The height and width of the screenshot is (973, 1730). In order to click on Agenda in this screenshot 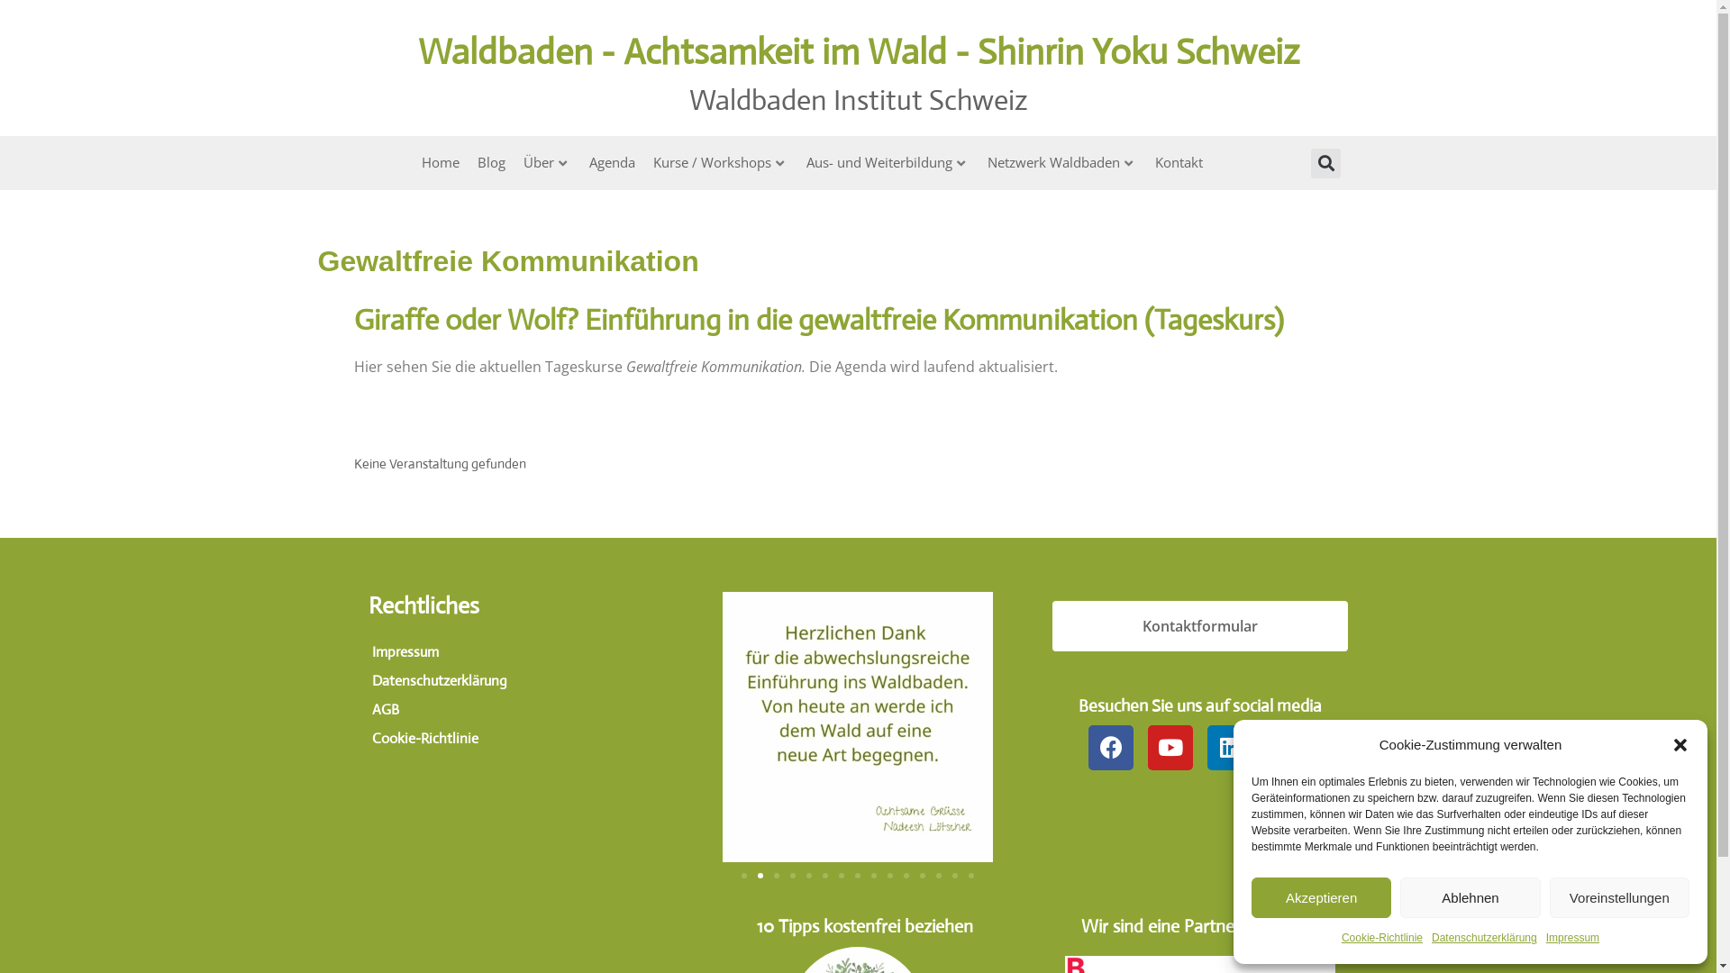, I will do `click(613, 163)`.